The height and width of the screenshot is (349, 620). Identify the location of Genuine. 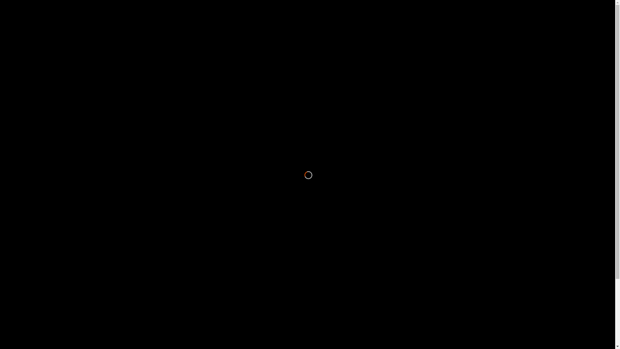
(254, 243).